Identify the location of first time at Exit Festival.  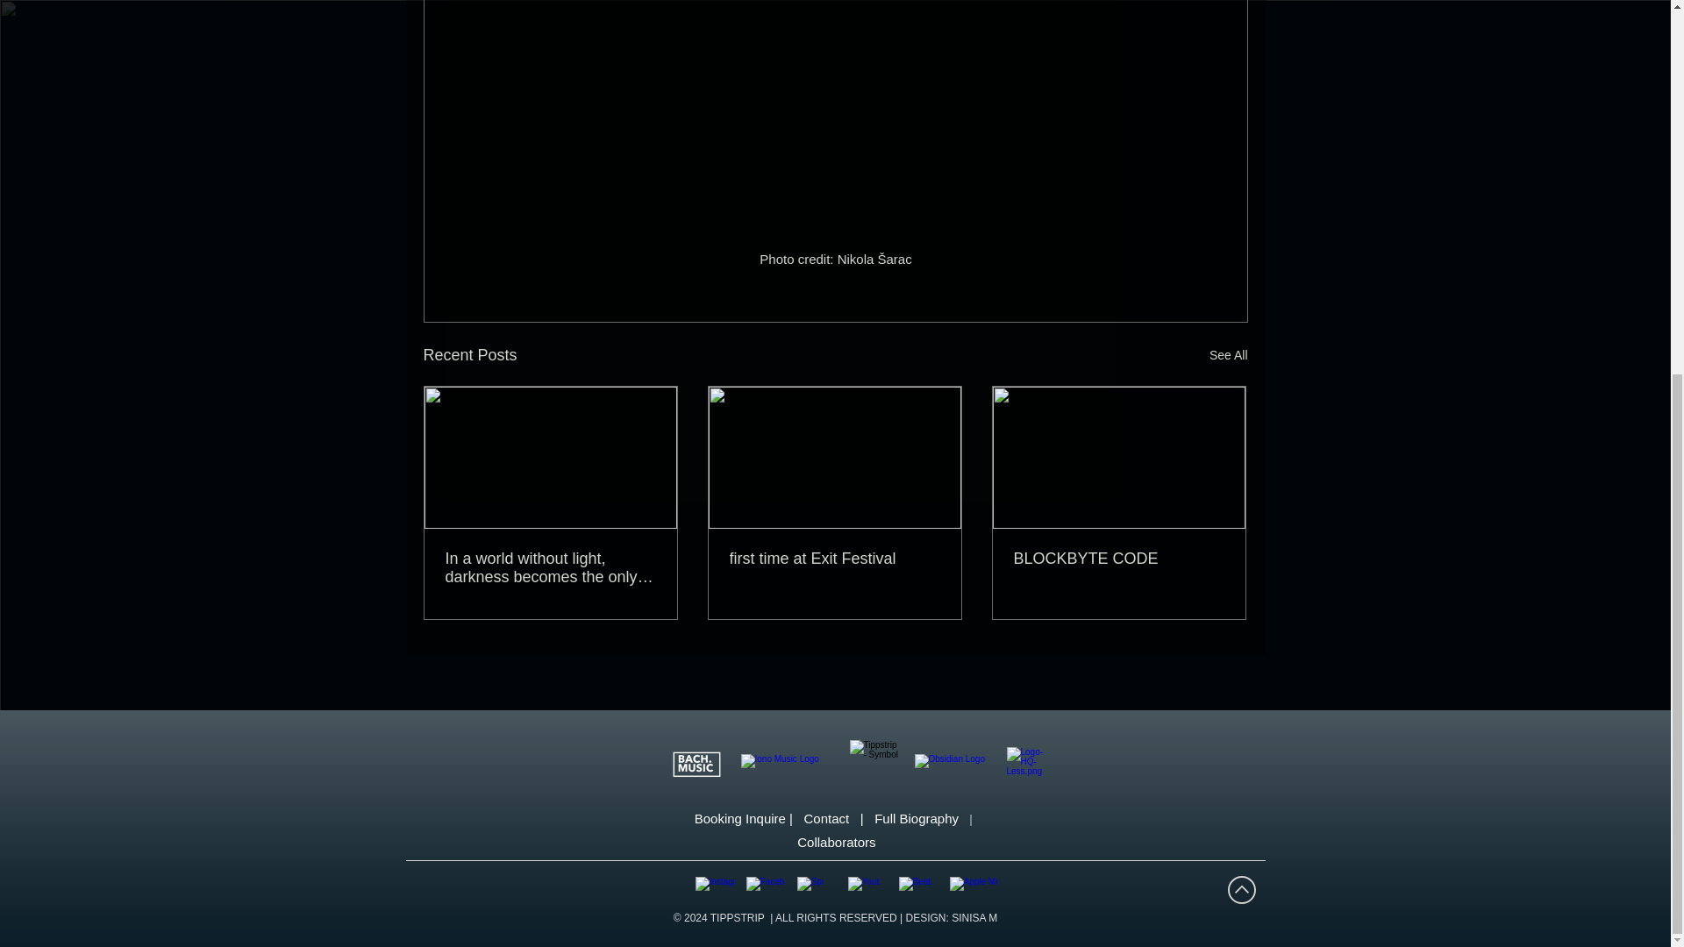
(834, 559).